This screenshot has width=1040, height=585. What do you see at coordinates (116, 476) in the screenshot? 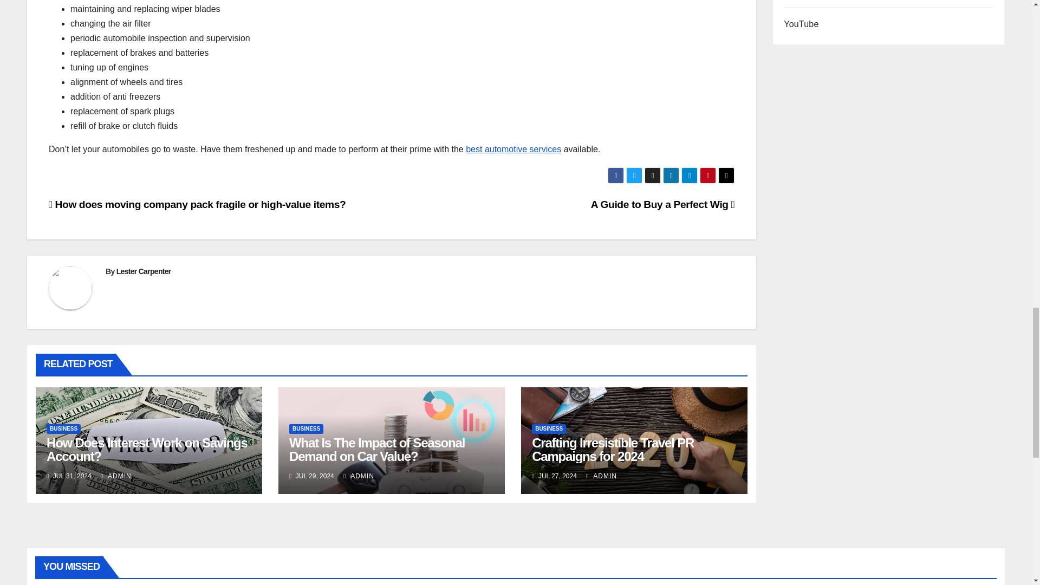
I see `ADMIN` at bounding box center [116, 476].